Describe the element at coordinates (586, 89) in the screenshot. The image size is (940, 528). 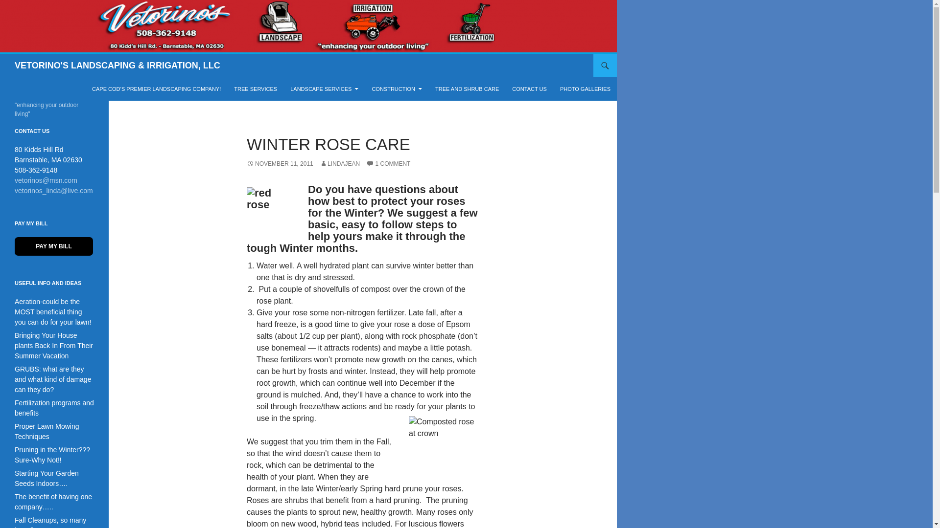
I see `PHOTO GALLERIES` at that location.